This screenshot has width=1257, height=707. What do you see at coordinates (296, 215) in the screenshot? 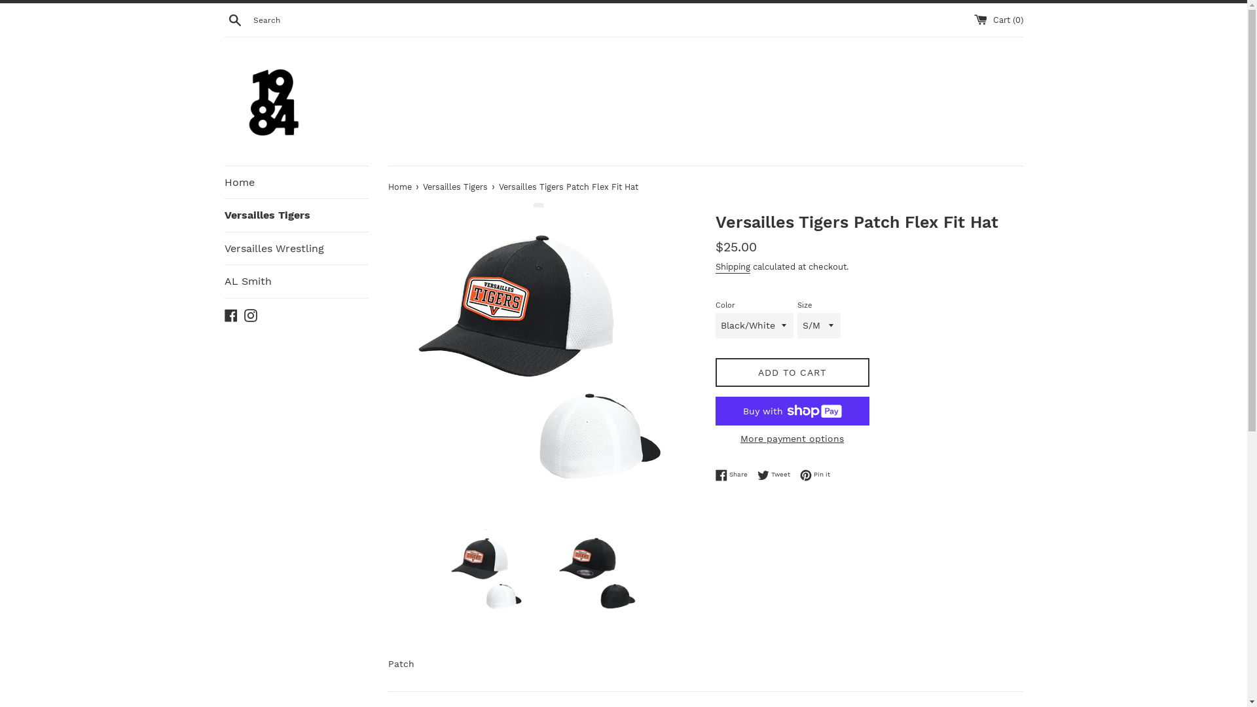
I see `Versailles Tigers` at bounding box center [296, 215].